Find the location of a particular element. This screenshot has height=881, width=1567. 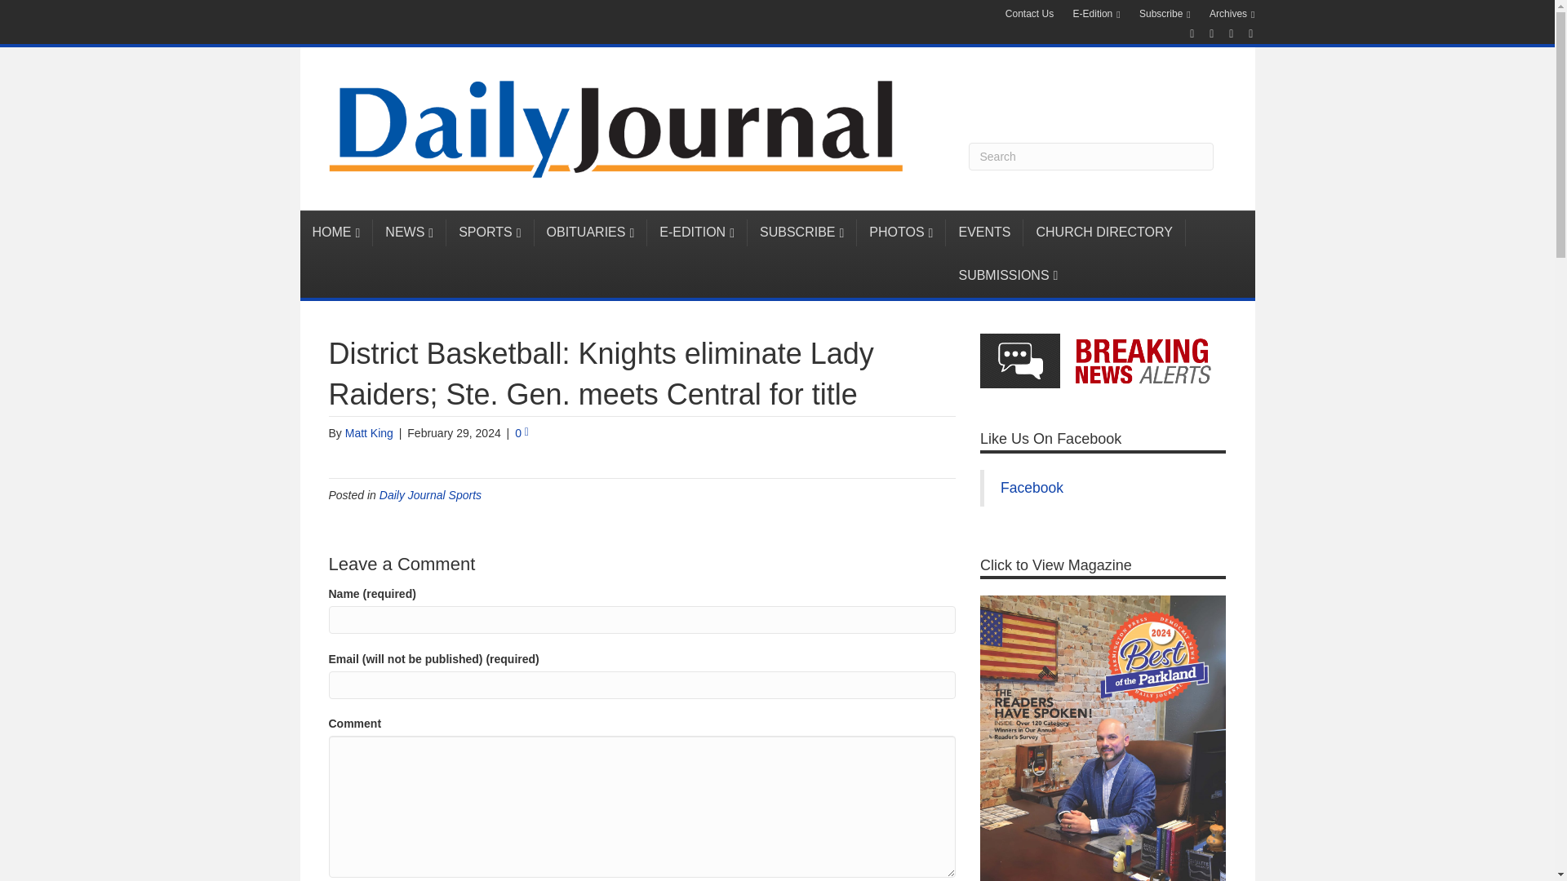

E-Edition is located at coordinates (1097, 15).